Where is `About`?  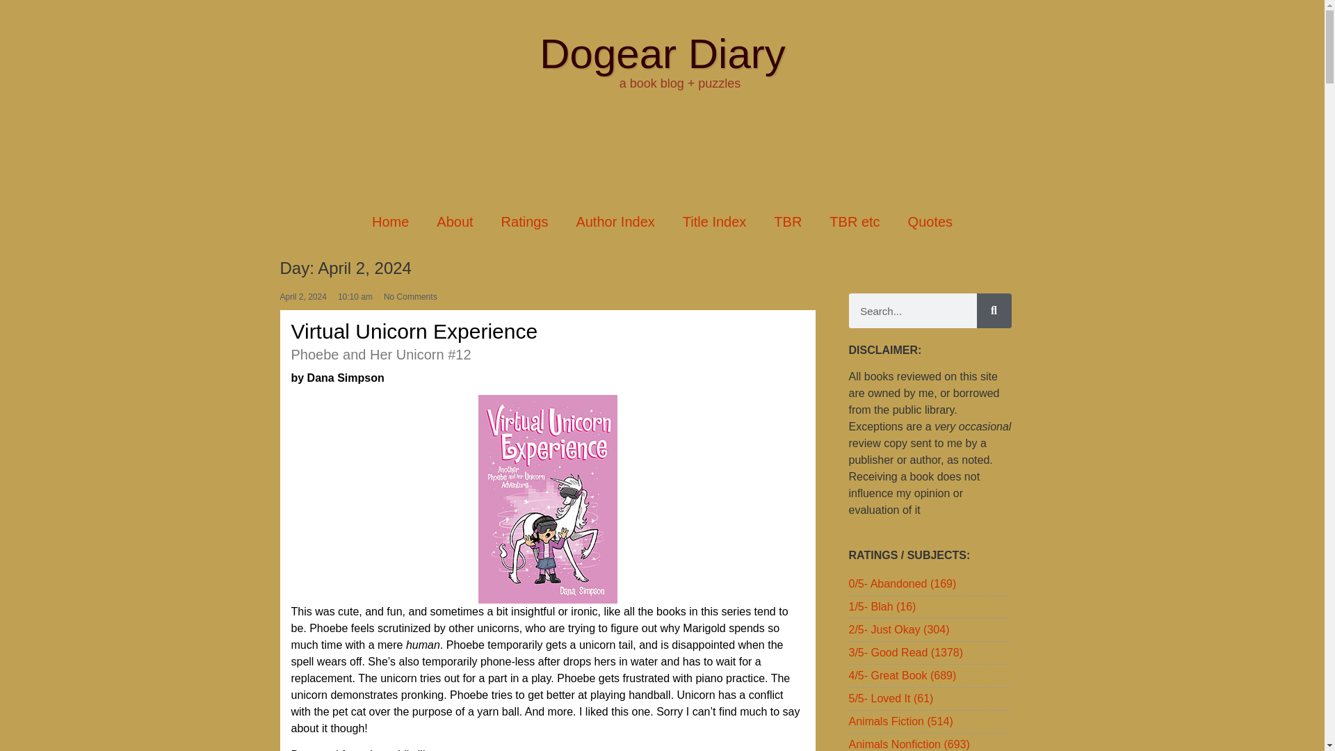 About is located at coordinates (455, 221).